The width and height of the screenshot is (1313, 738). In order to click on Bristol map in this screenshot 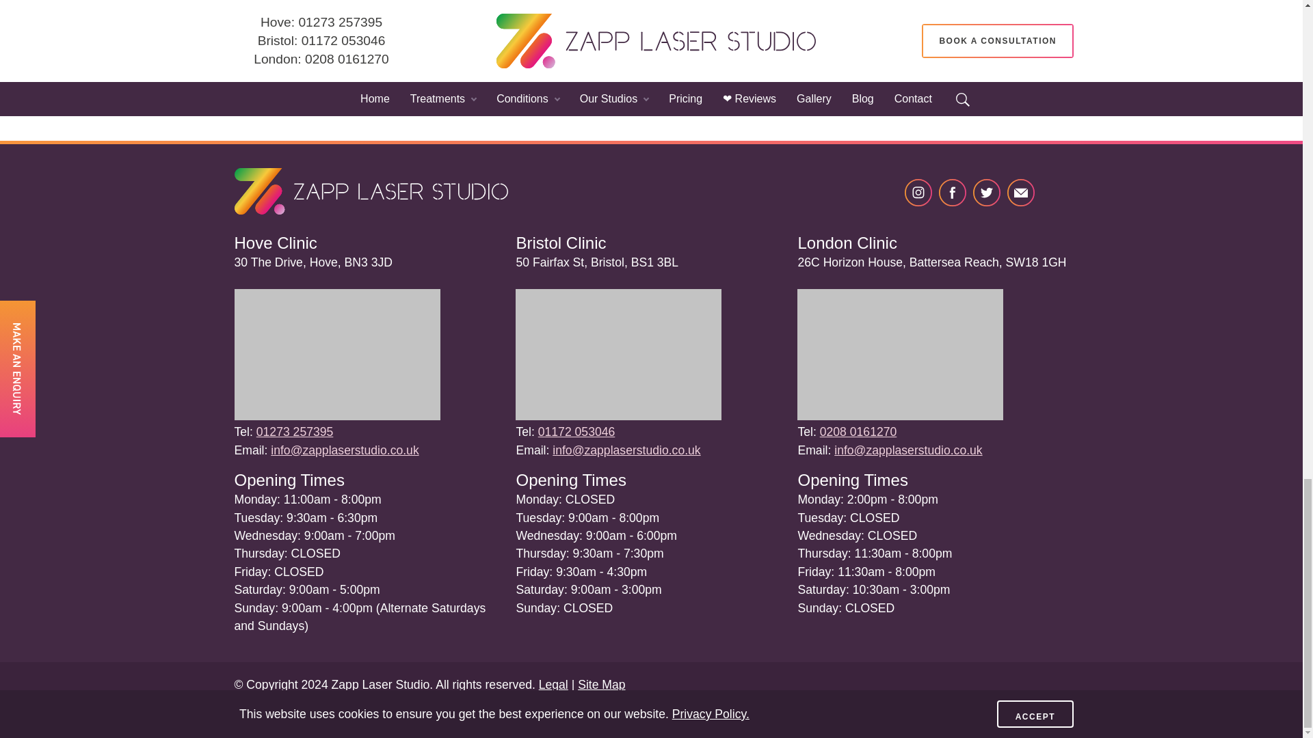, I will do `click(618, 415)`.